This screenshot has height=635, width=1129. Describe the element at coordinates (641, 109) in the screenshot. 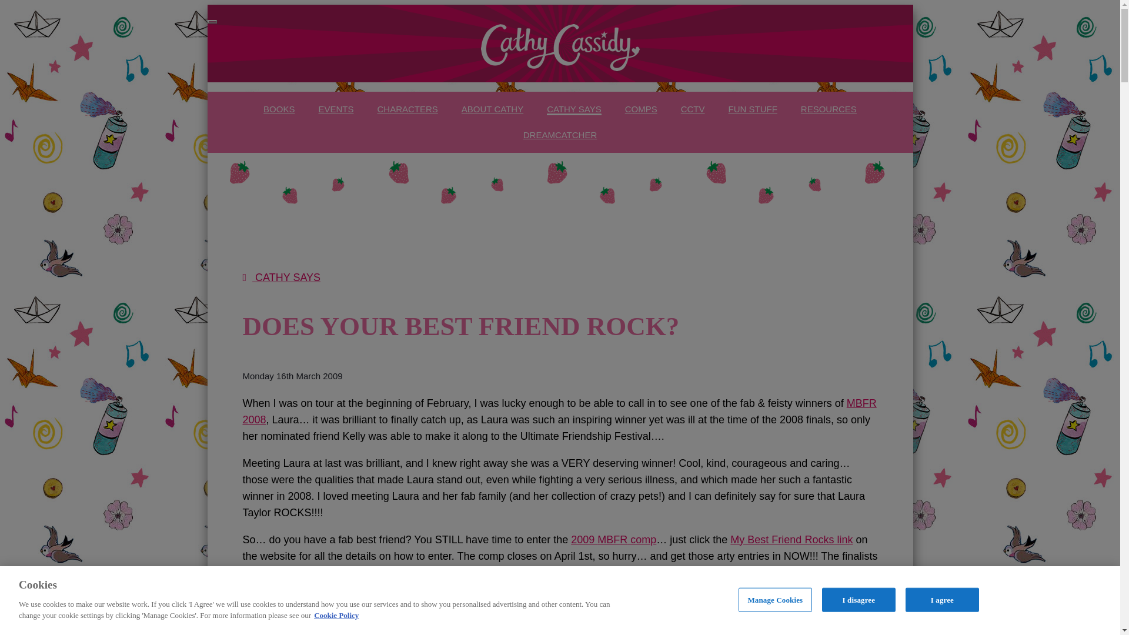

I see `COMPS` at that location.